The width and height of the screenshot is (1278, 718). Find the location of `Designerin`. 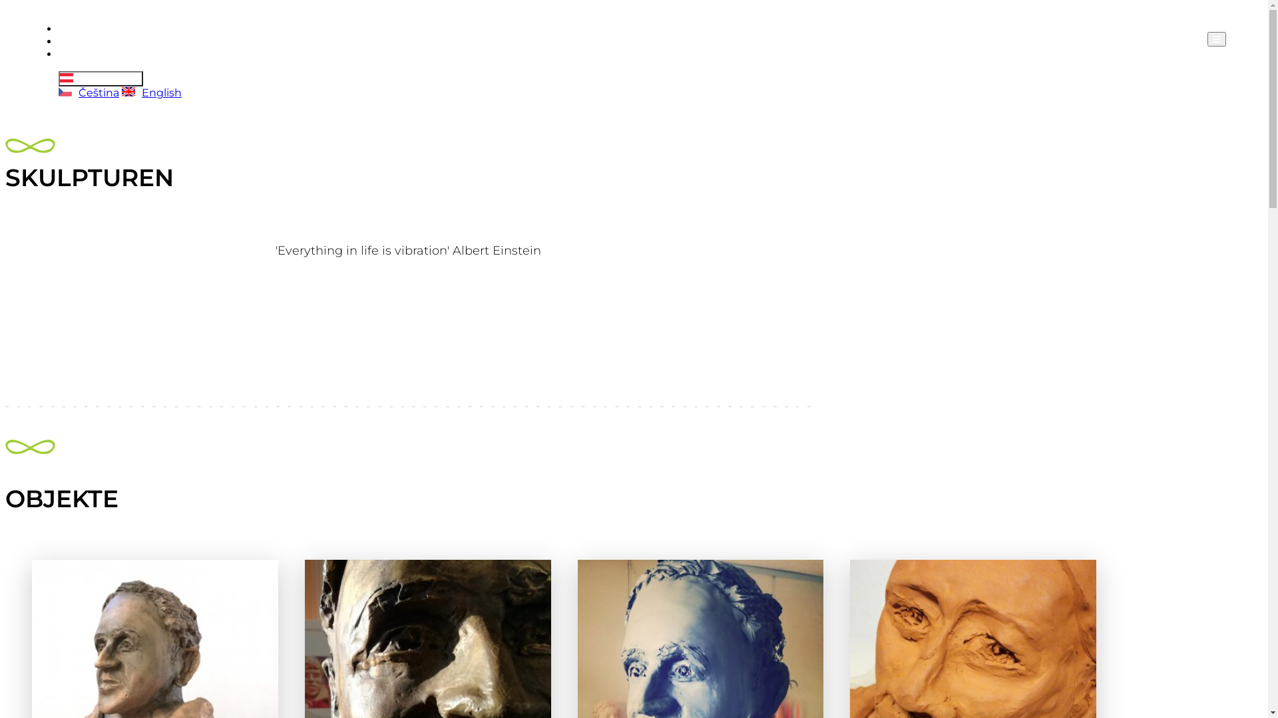

Designerin is located at coordinates (88, 55).